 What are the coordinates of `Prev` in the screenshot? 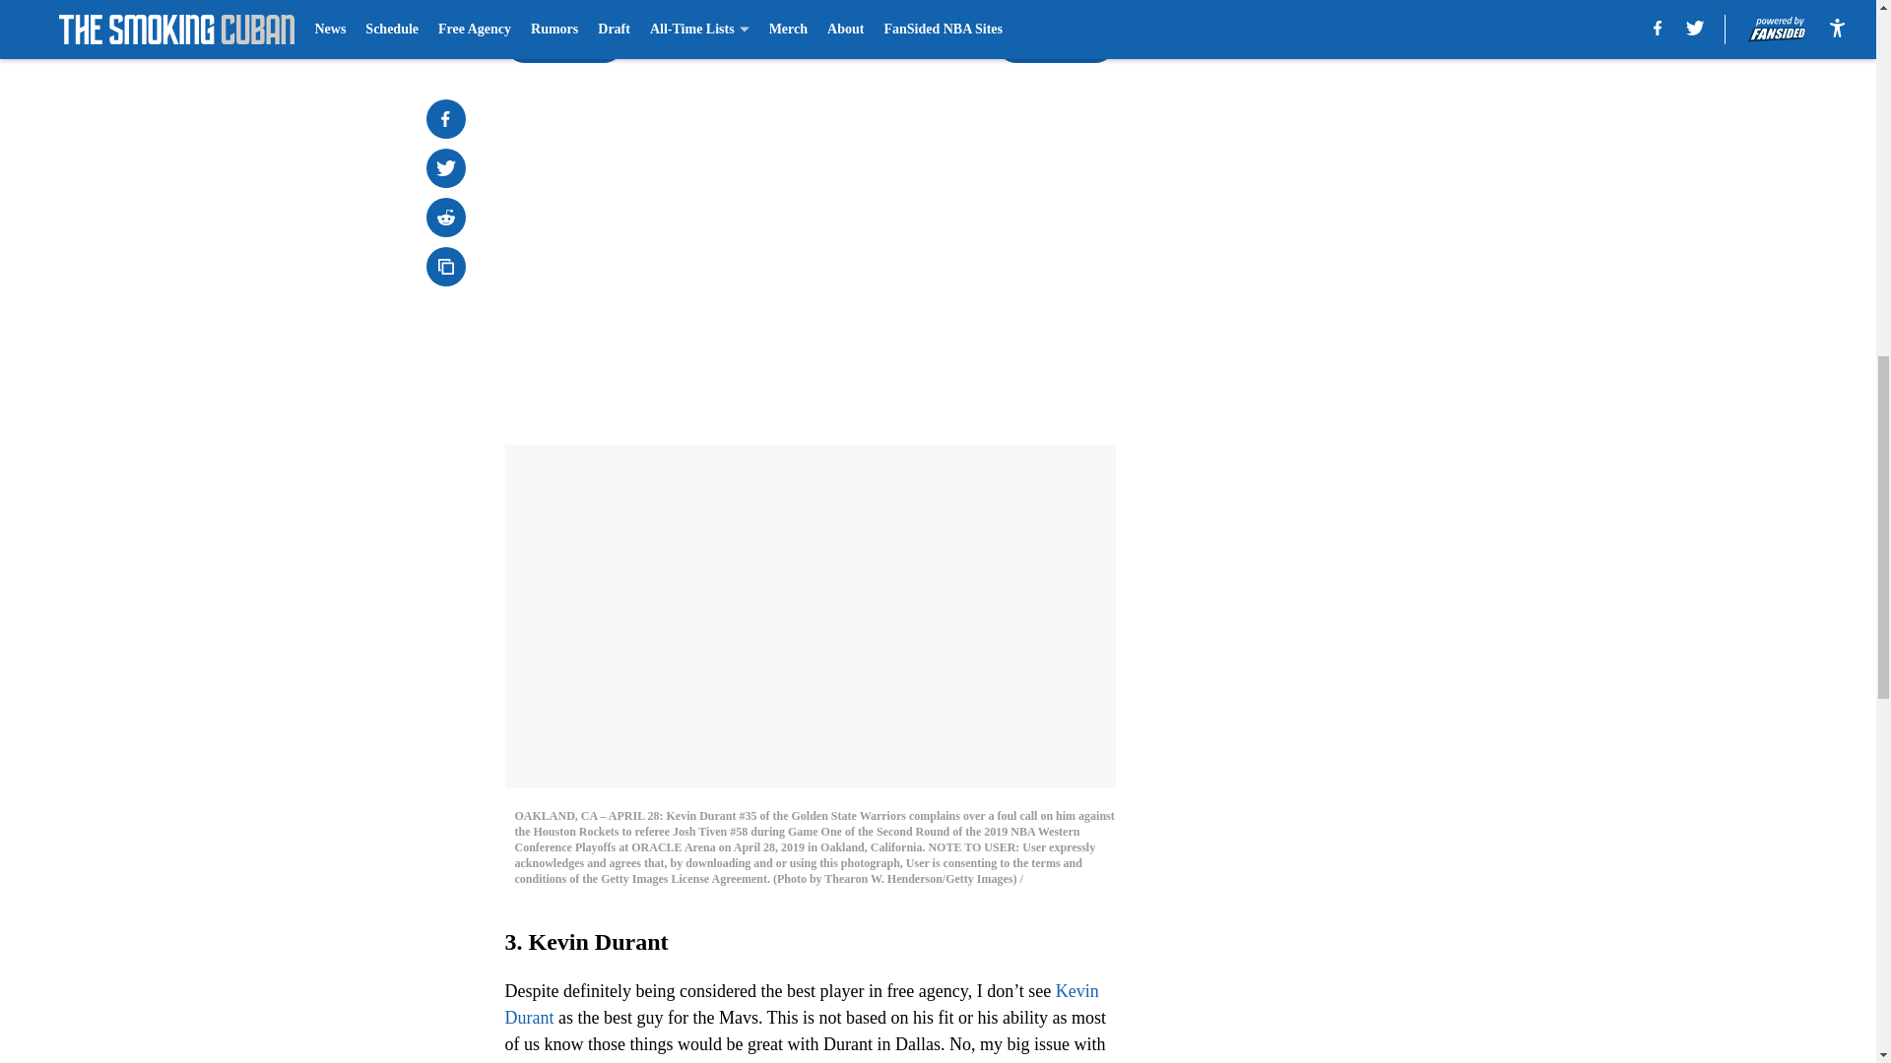 It's located at (563, 42).